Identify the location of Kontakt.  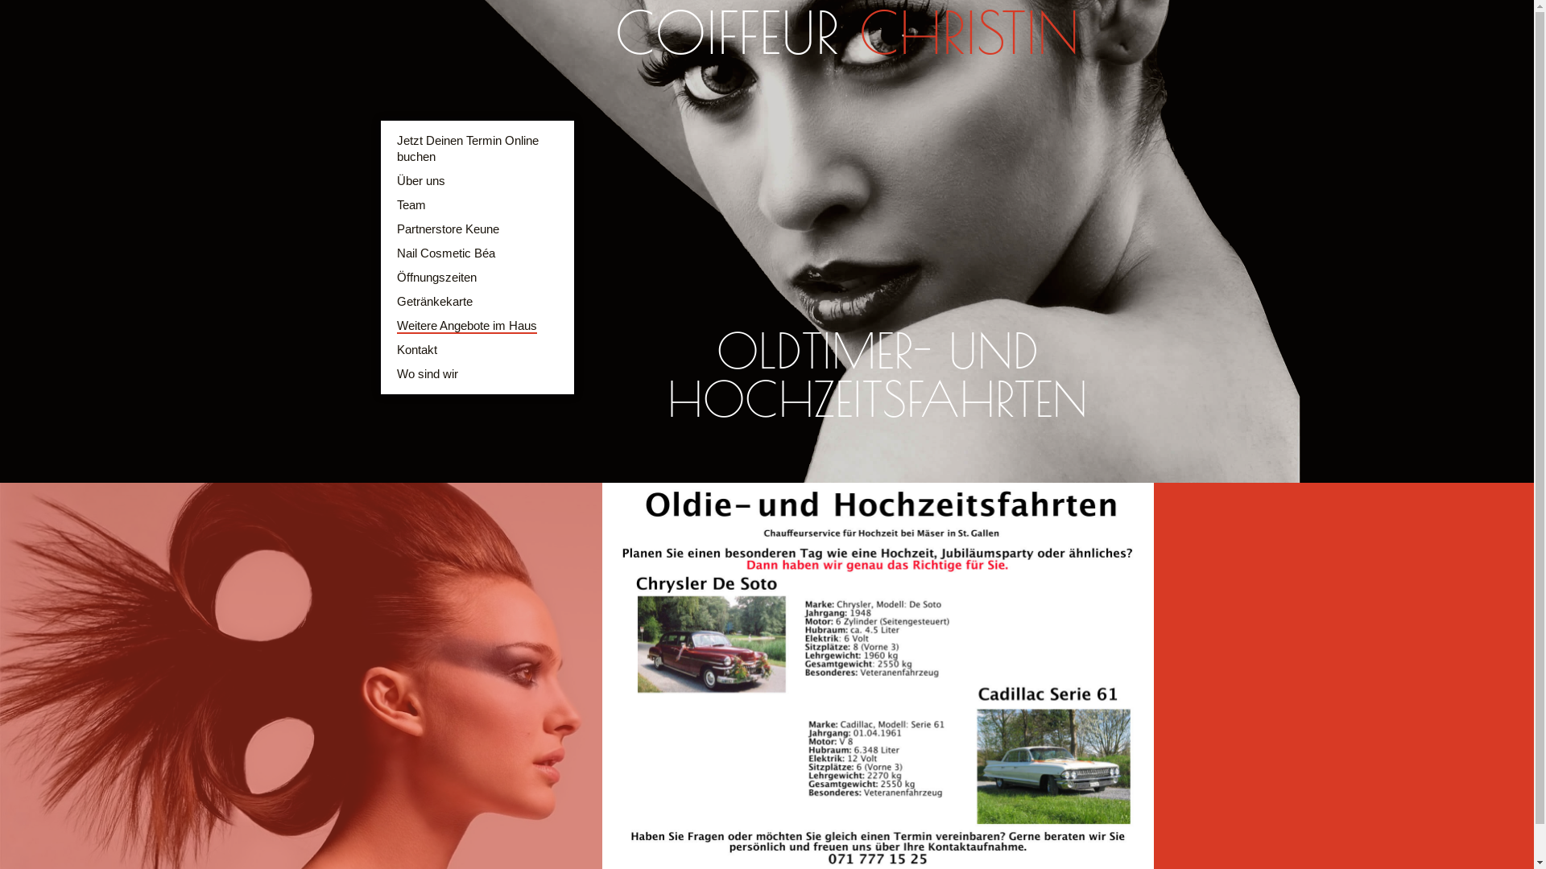
(415, 349).